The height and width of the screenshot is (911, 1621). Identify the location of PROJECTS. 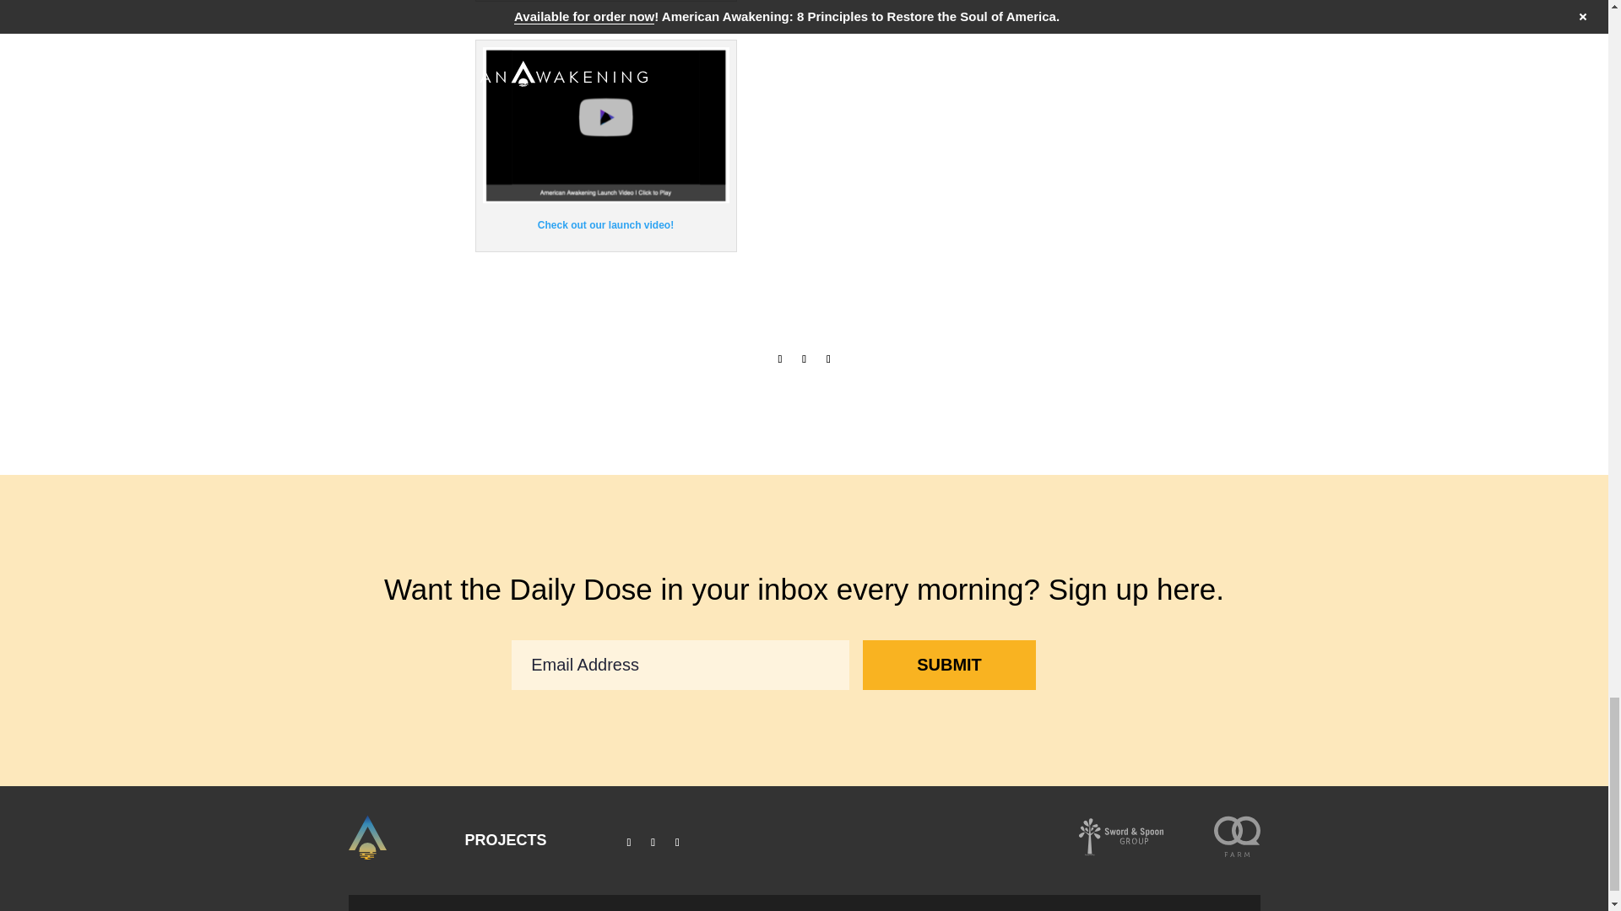
(505, 840).